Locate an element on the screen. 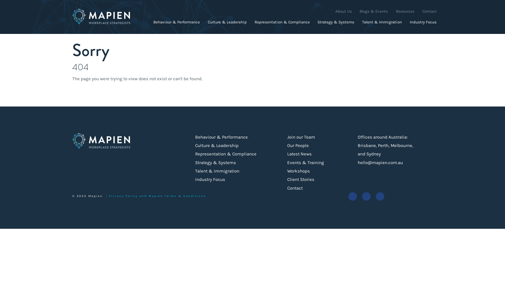  Privacy Policy and Mapien Terms & Conditions is located at coordinates (157, 196).